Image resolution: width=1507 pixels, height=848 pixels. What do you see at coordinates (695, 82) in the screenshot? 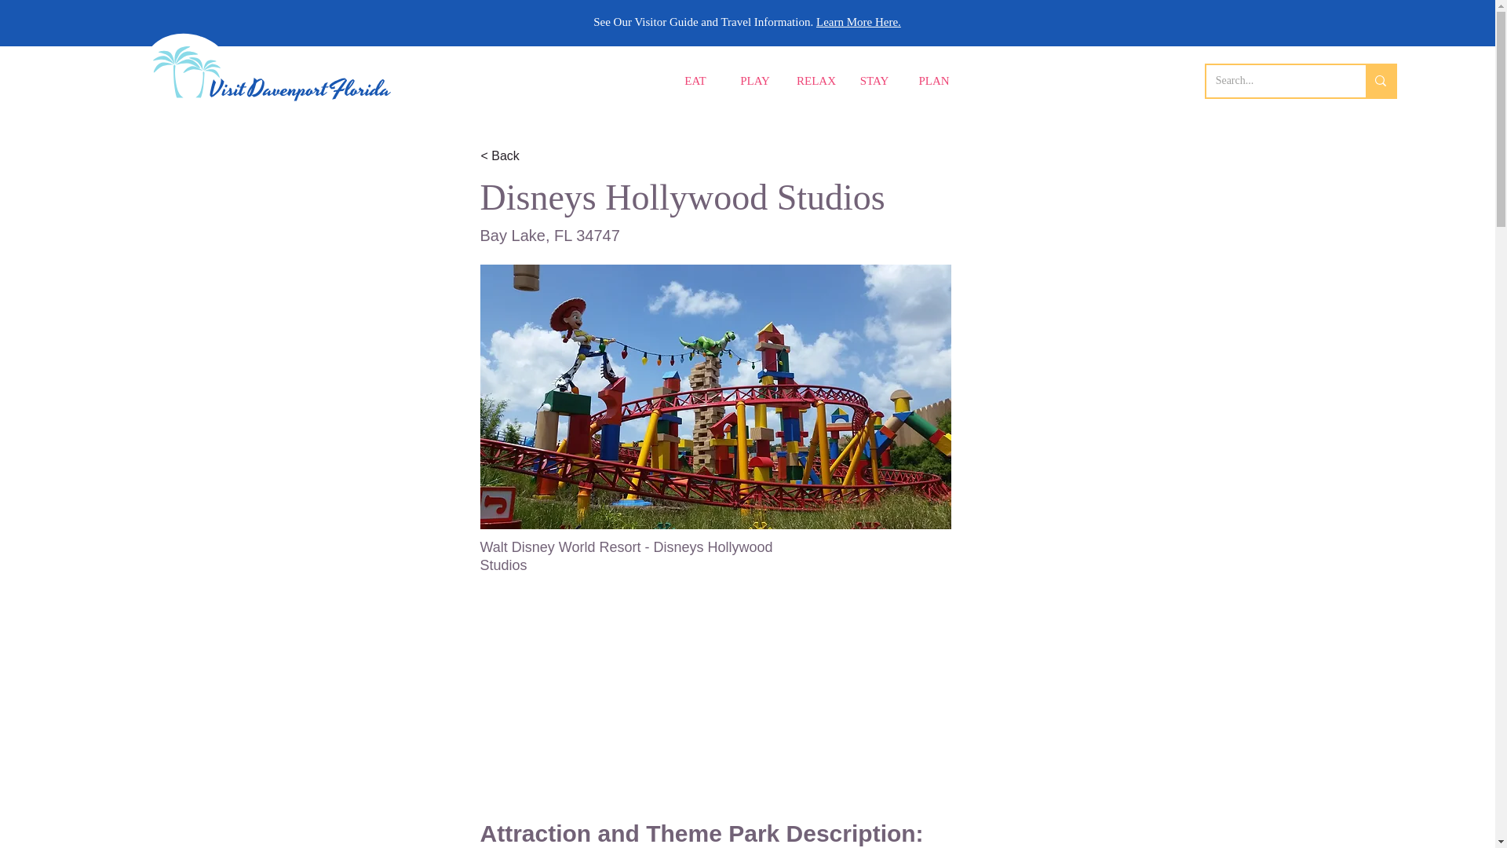
I see `EAT` at bounding box center [695, 82].